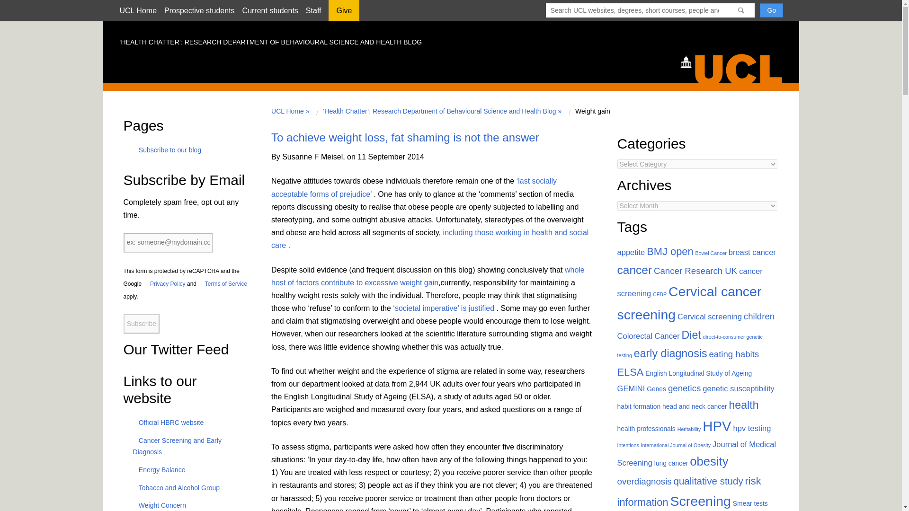 Image resolution: width=909 pixels, height=511 pixels. What do you see at coordinates (313, 10) in the screenshot?
I see `Staff` at bounding box center [313, 10].